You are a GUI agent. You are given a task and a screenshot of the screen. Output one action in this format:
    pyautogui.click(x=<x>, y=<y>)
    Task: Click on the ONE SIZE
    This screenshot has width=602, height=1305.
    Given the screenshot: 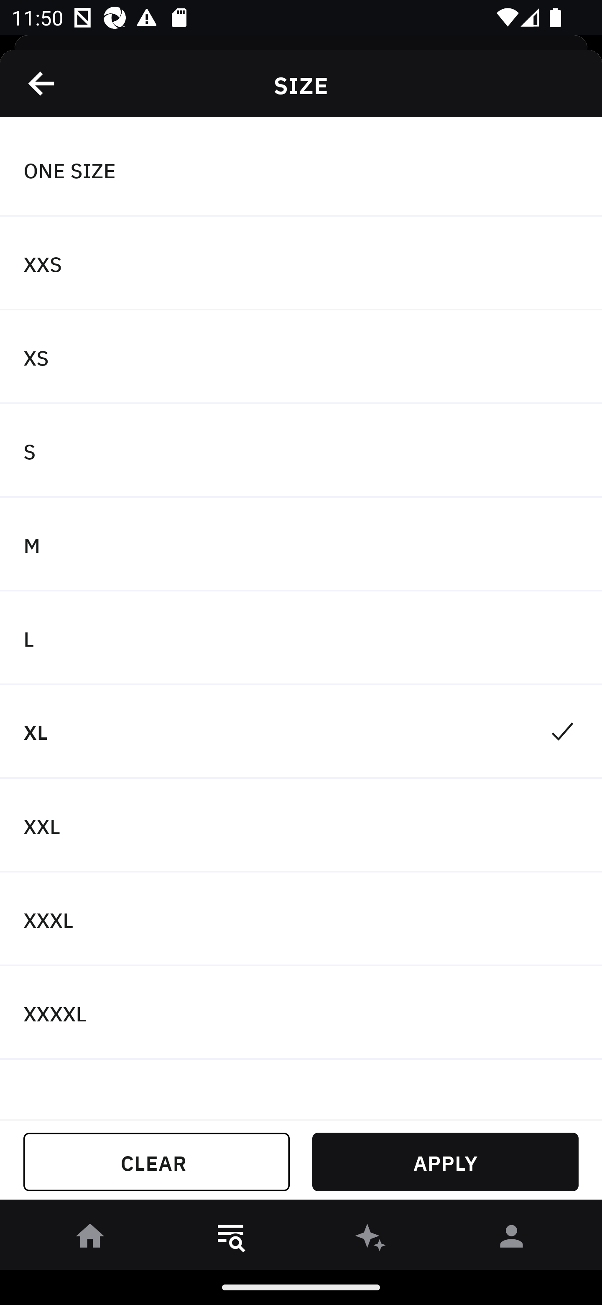 What is the action you would take?
    pyautogui.click(x=301, y=169)
    